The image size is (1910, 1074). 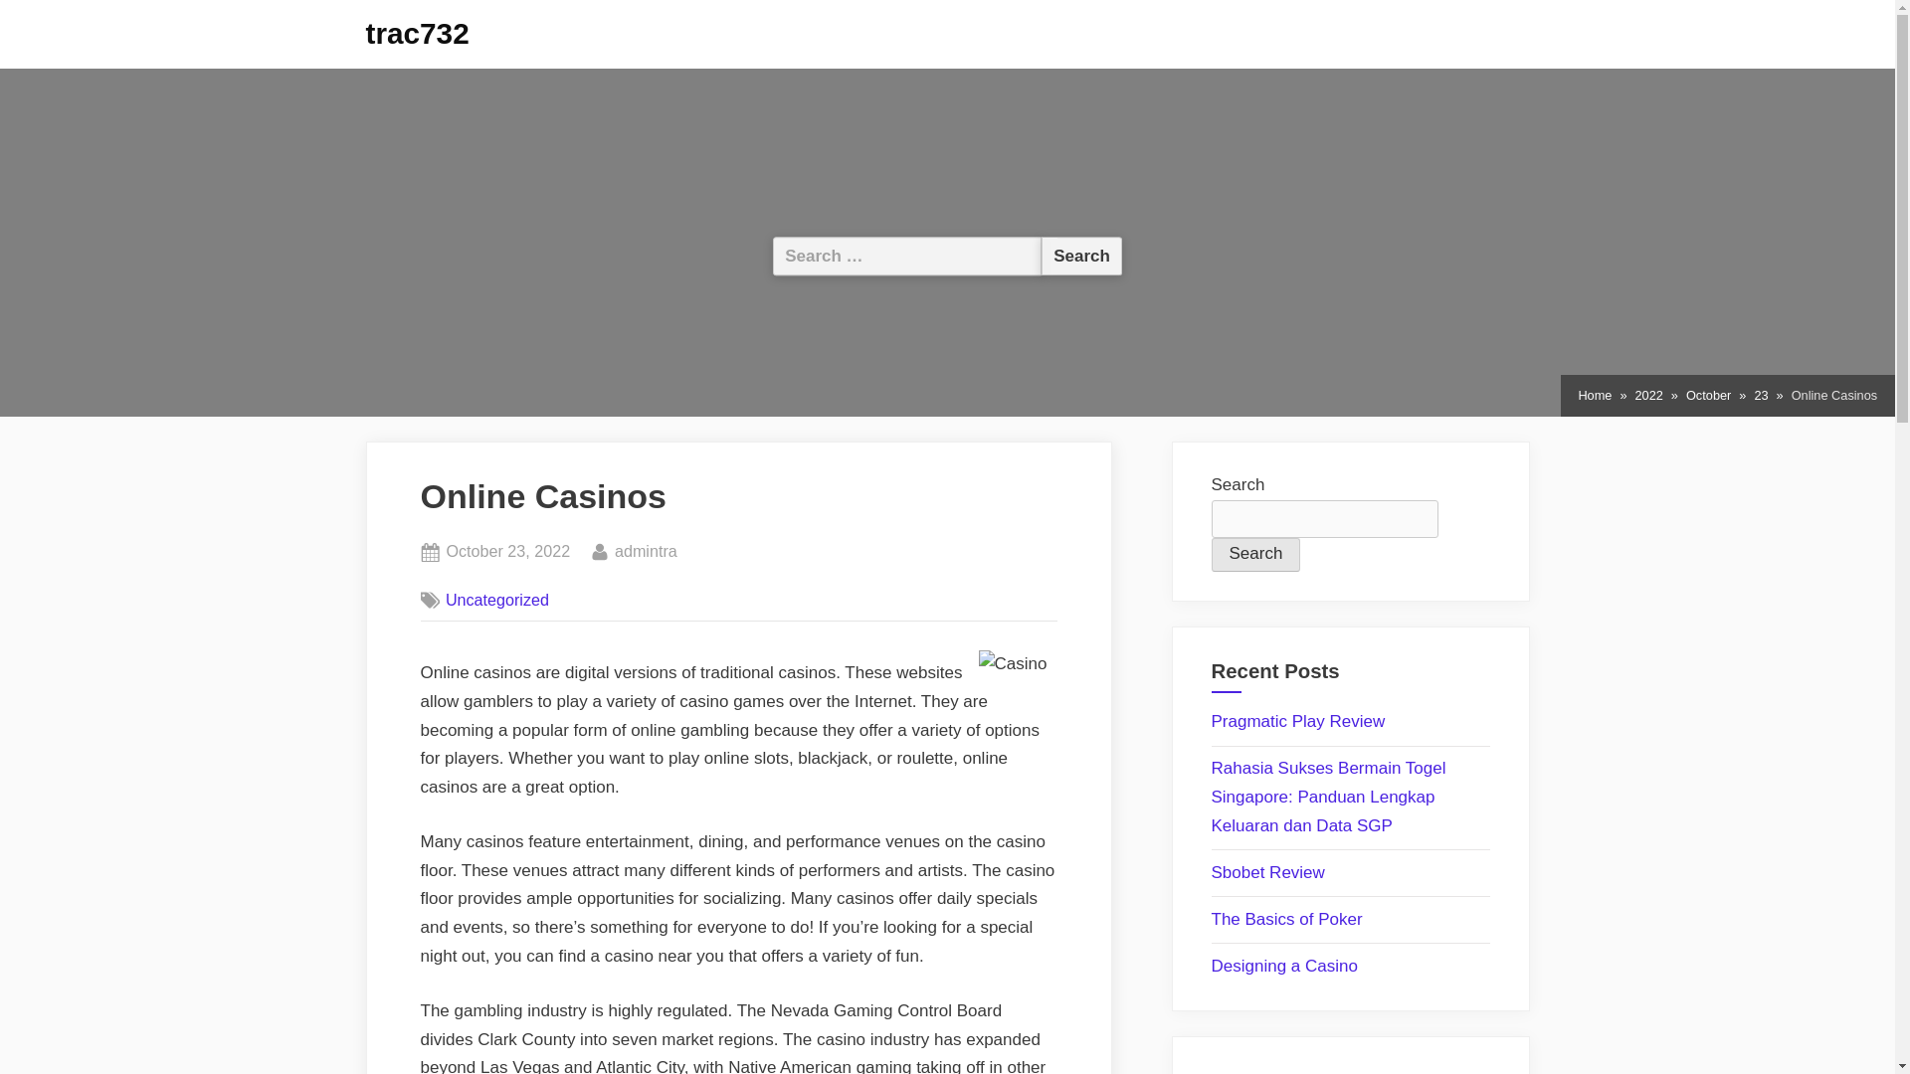 What do you see at coordinates (1284, 966) in the screenshot?
I see `Designing a Casino` at bounding box center [1284, 966].